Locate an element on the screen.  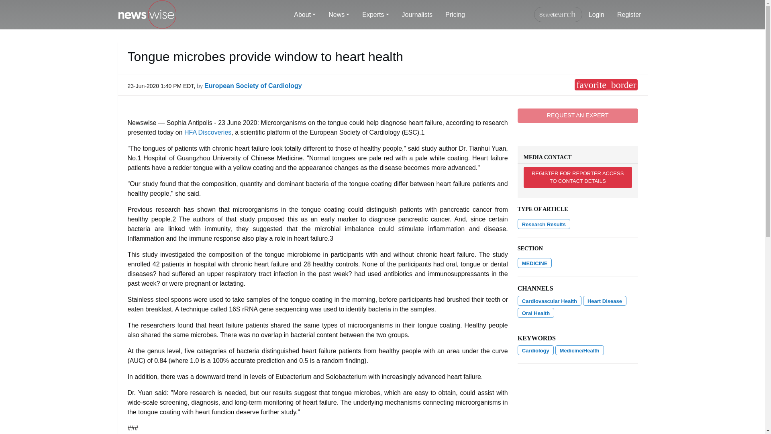
Show all articles in this channel is located at coordinates (536, 313).